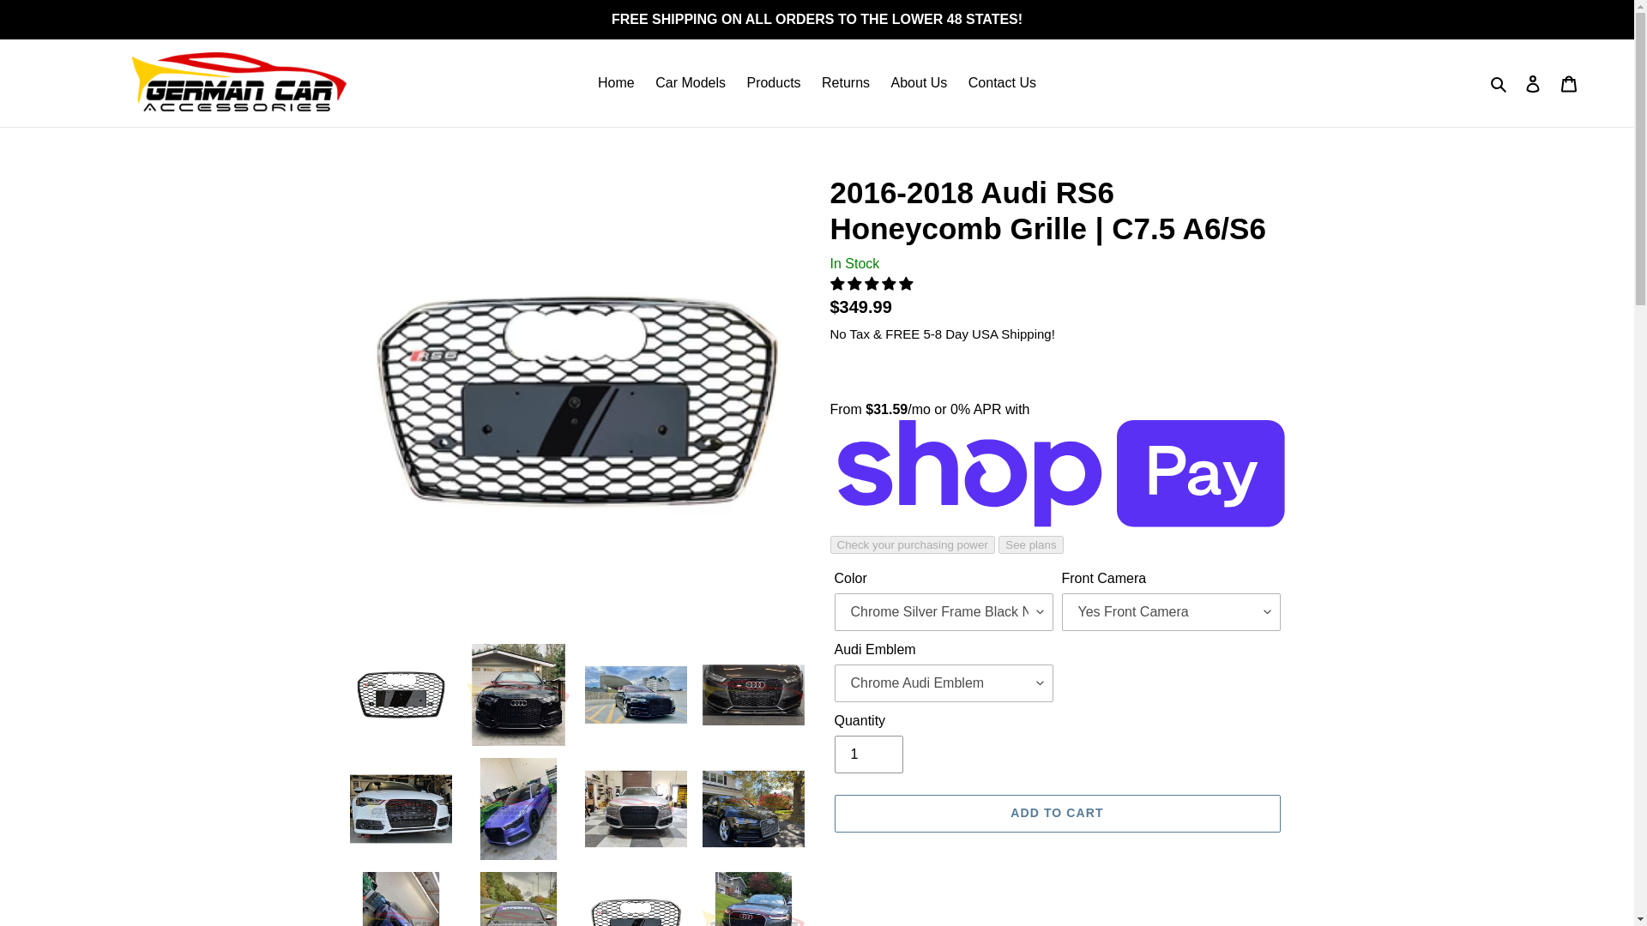  I want to click on Cart, so click(1569, 82).